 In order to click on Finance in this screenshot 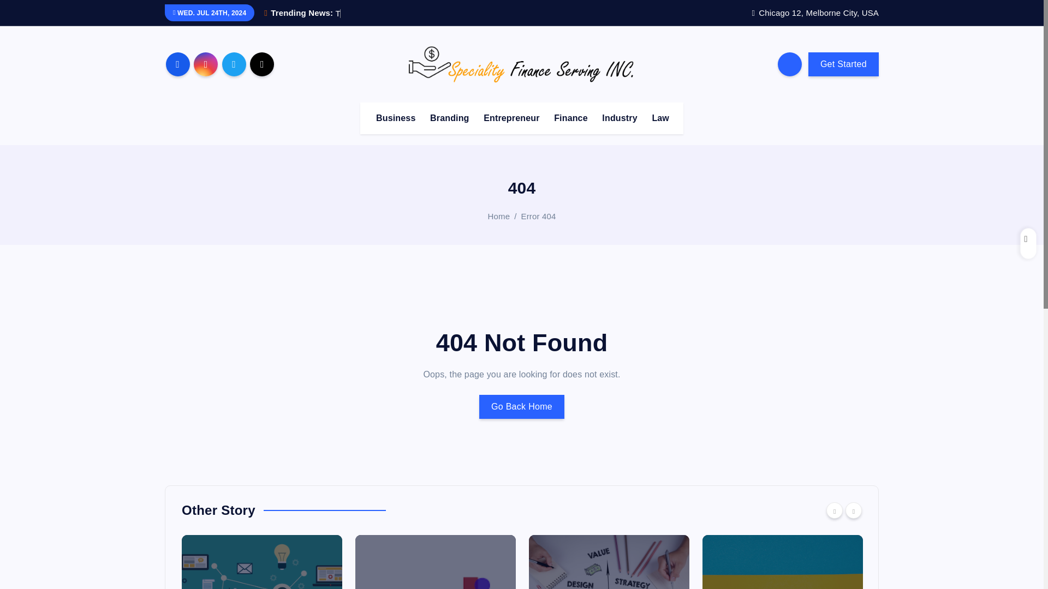, I will do `click(570, 118)`.